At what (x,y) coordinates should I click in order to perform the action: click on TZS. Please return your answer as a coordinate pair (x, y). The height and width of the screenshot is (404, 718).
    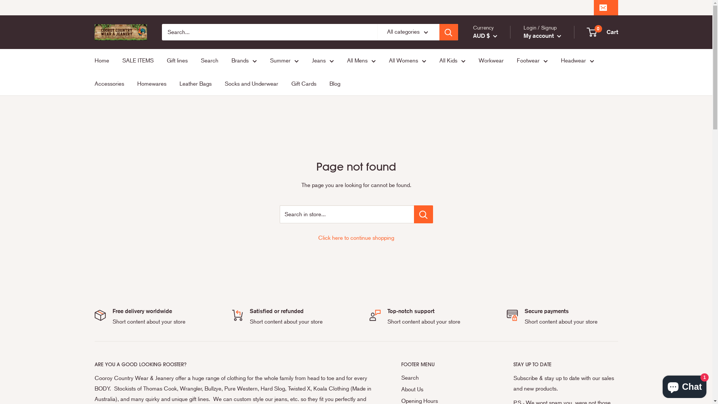
    Looking at the image, I should click on (114, 352).